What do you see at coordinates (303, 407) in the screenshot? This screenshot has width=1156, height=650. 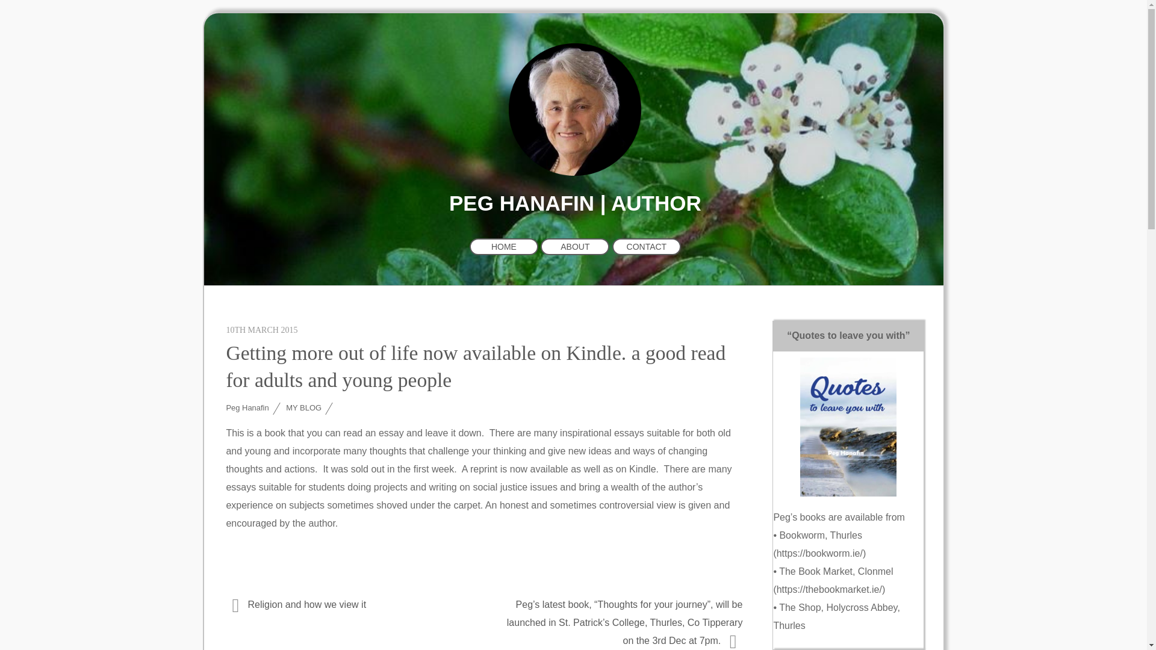 I see `MY BLOG` at bounding box center [303, 407].